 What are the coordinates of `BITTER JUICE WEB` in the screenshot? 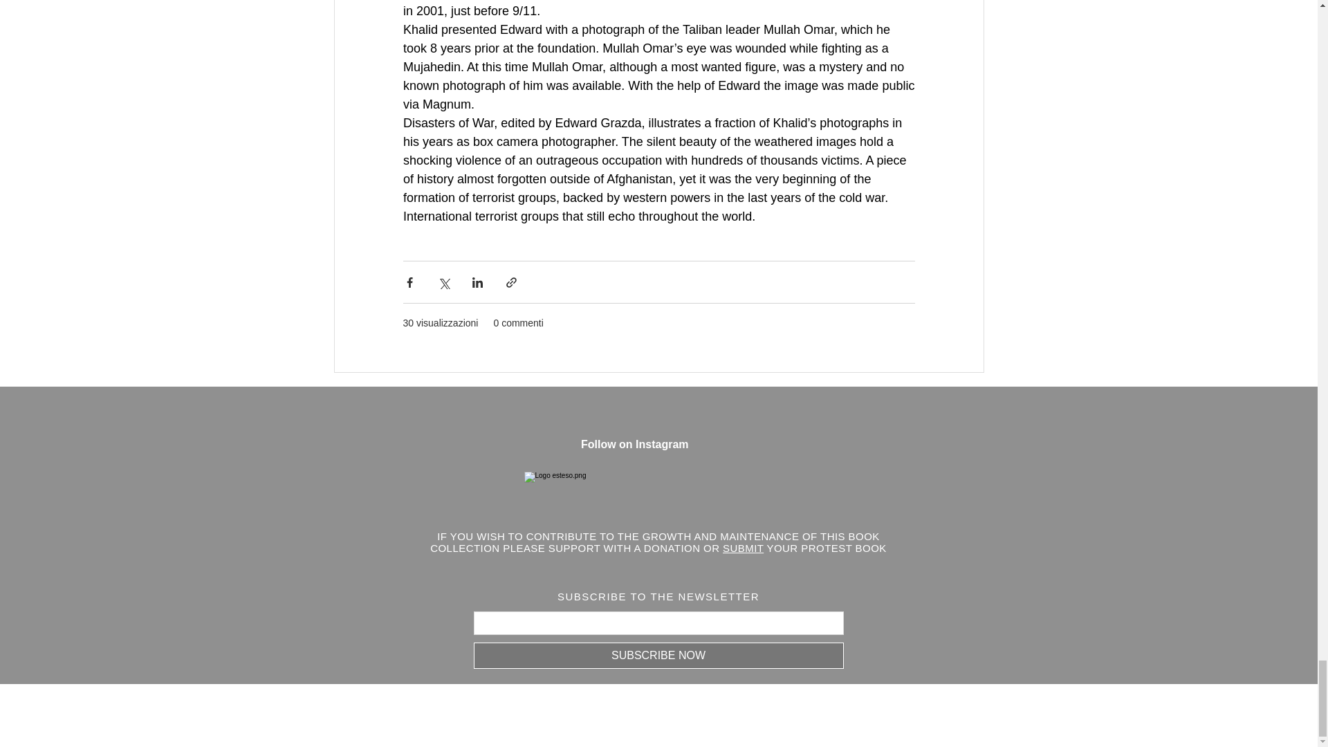 It's located at (691, 715).